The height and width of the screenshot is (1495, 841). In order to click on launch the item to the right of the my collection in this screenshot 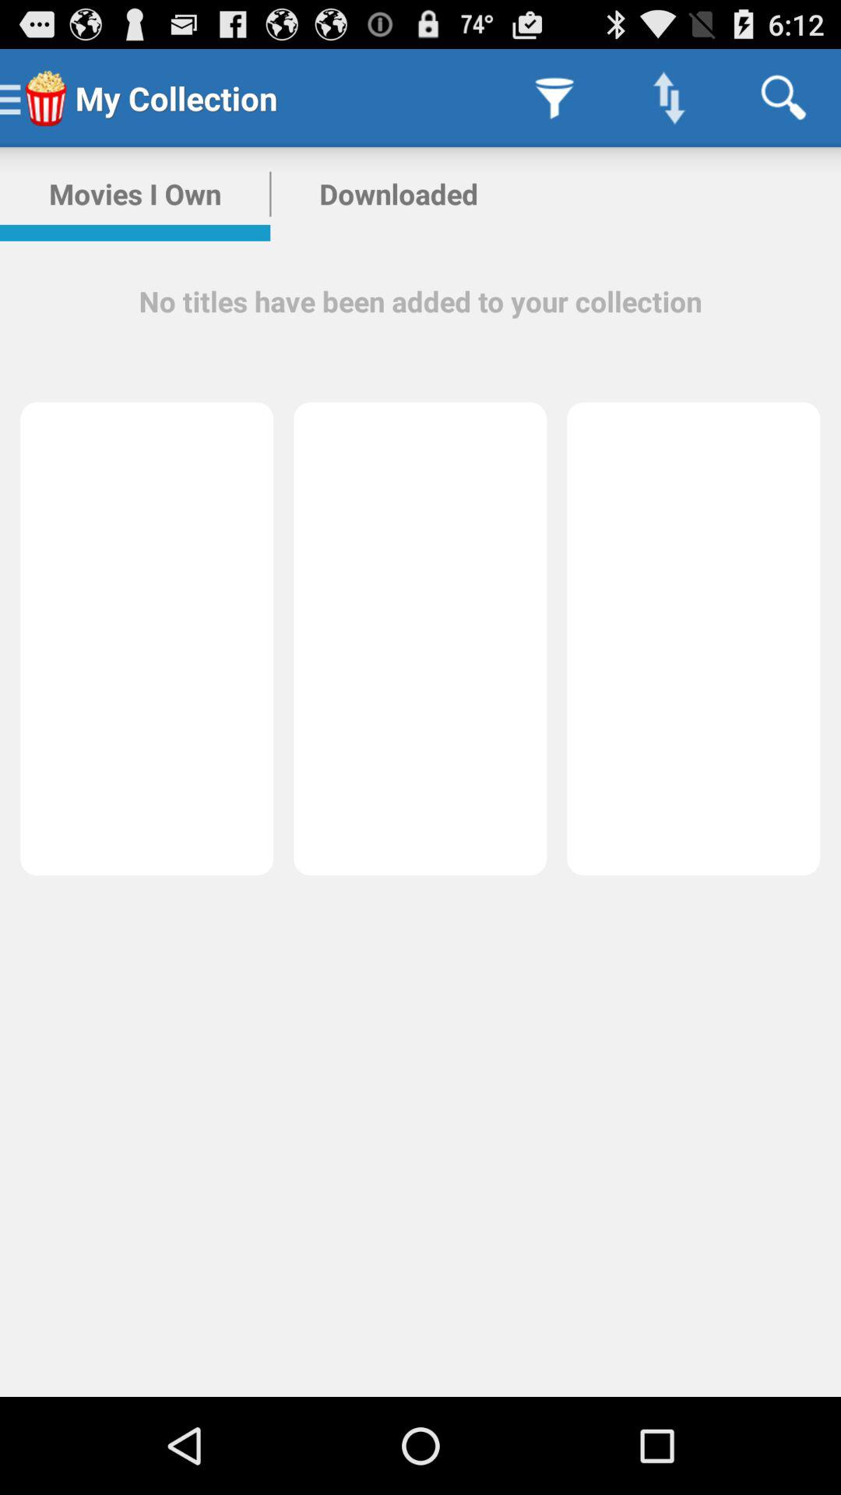, I will do `click(554, 98)`.